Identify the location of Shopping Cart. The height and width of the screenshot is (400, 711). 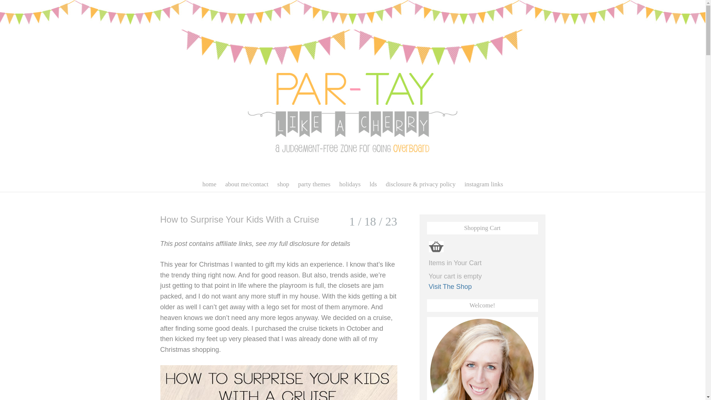
(436, 247).